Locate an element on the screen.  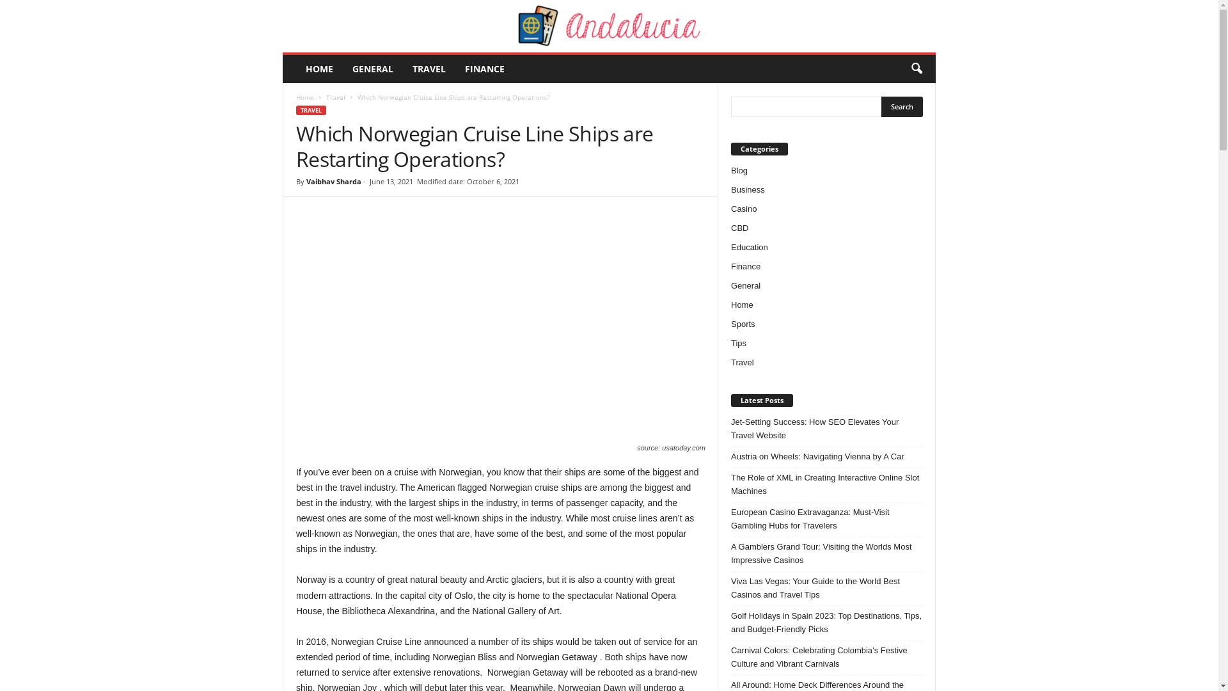
TRAVEL is located at coordinates (311, 110).